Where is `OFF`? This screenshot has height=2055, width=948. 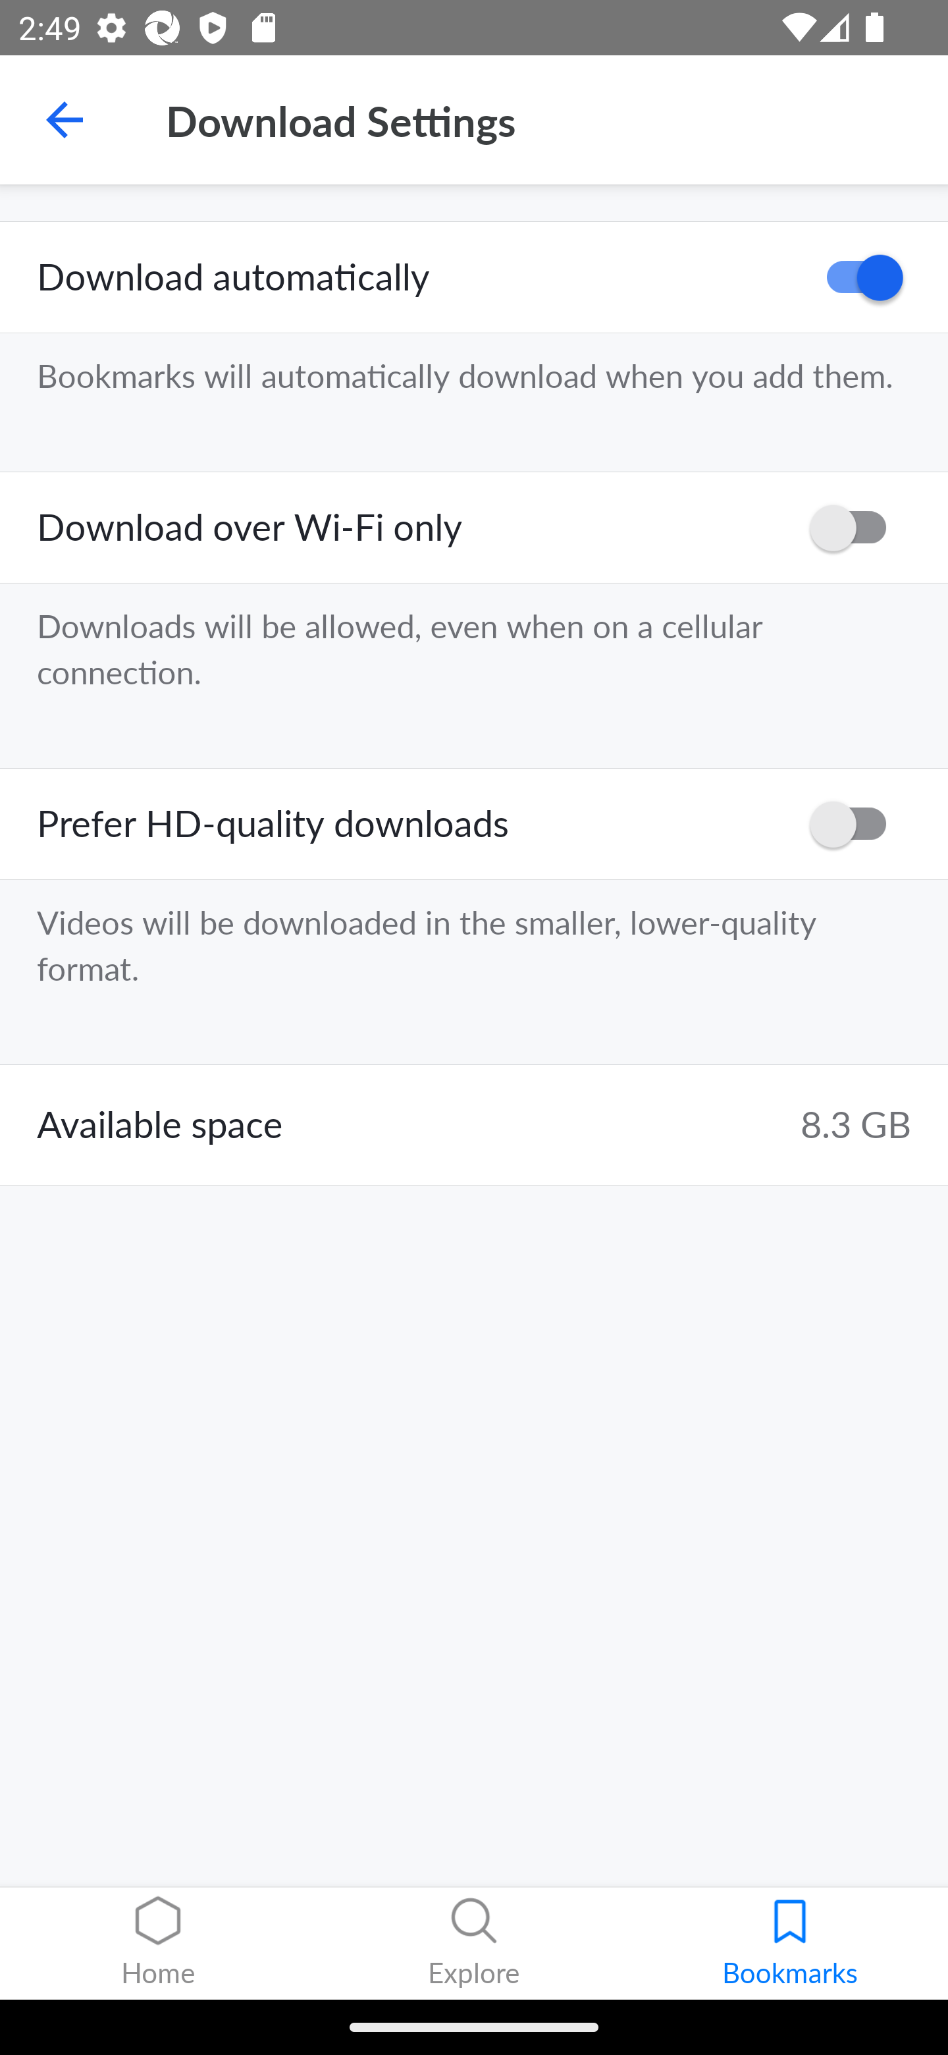 OFF is located at coordinates (856, 528).